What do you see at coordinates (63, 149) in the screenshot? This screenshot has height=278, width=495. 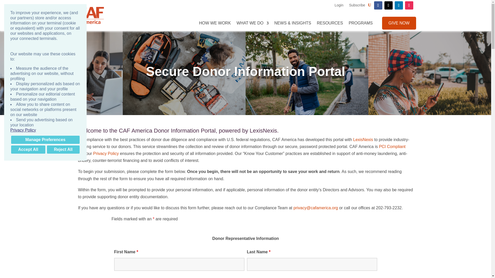 I see `Reject All` at bounding box center [63, 149].